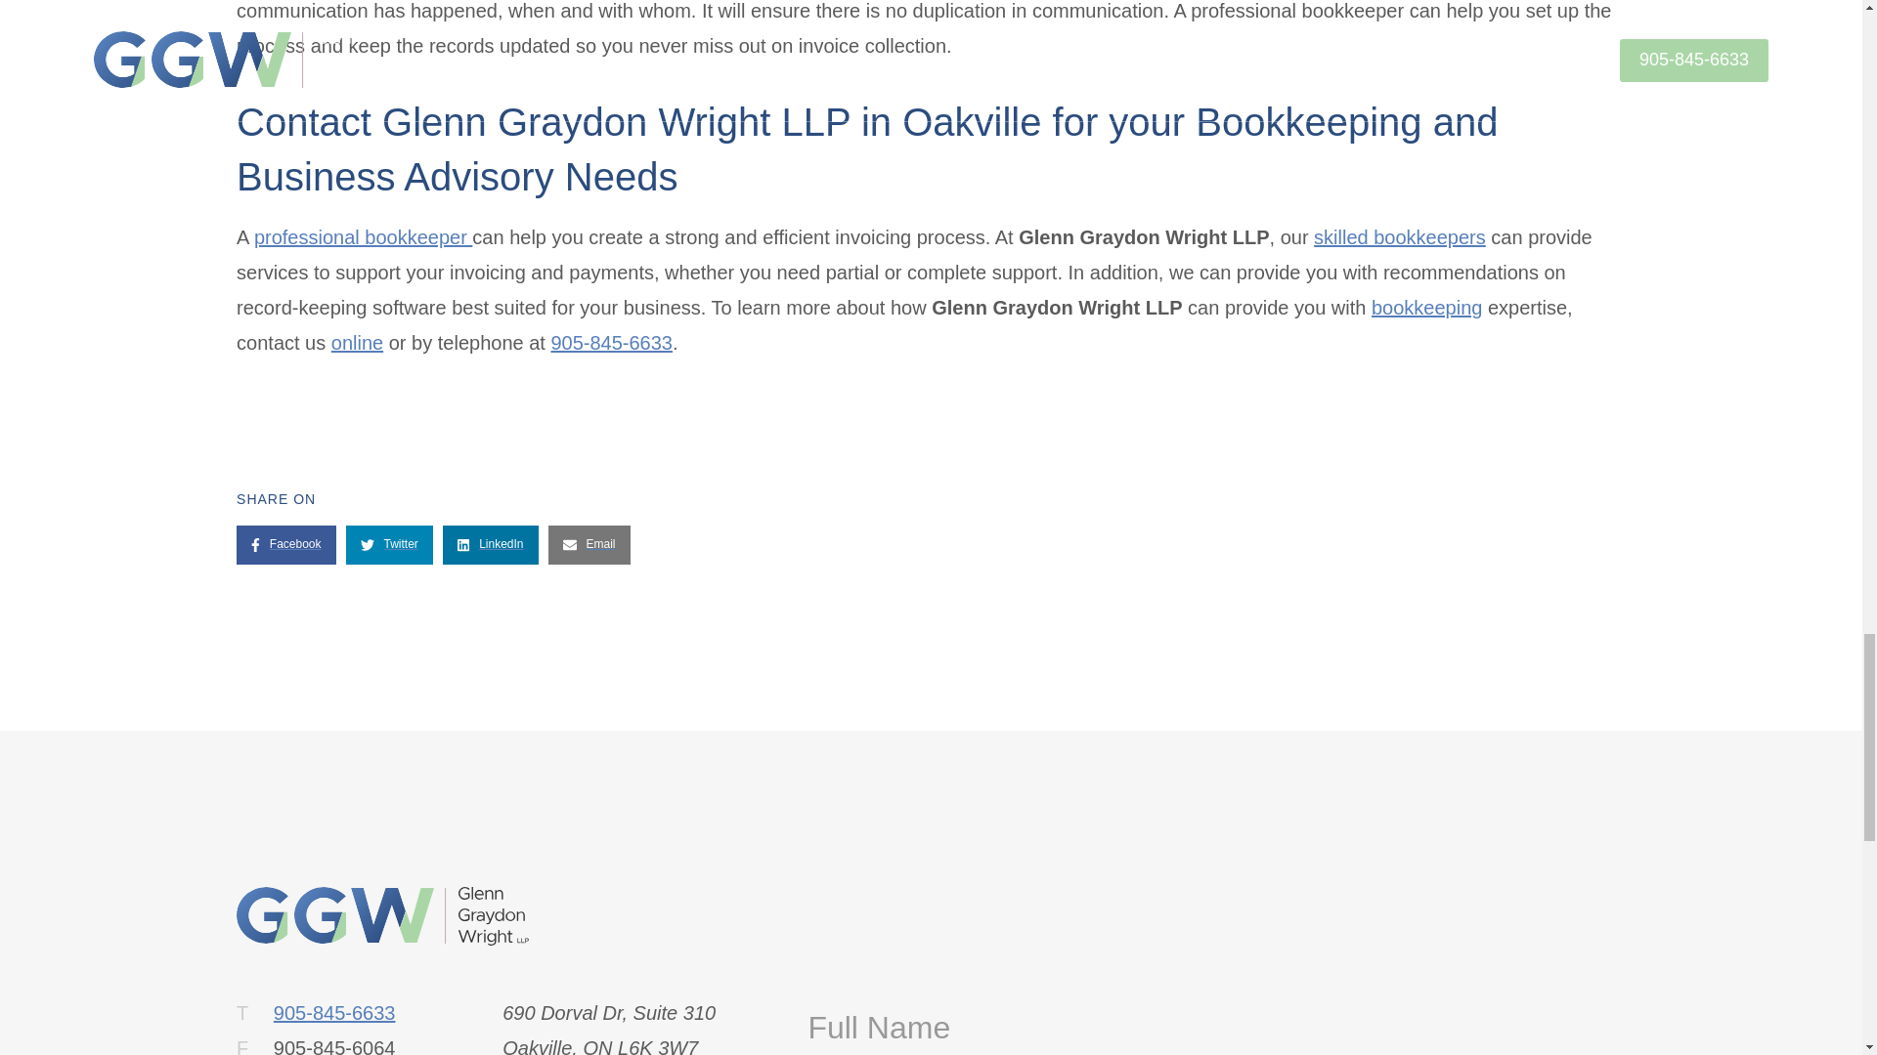  What do you see at coordinates (1400, 236) in the screenshot?
I see `skilled bookkeepers` at bounding box center [1400, 236].